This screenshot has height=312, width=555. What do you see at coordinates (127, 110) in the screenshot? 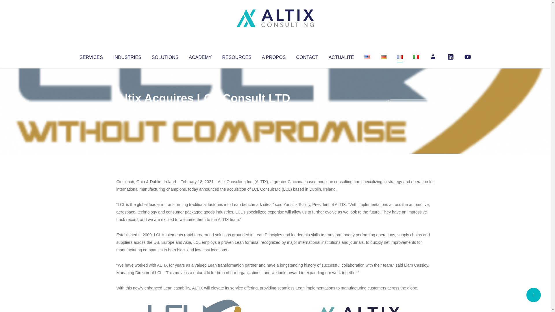
I see `Altix` at bounding box center [127, 110].